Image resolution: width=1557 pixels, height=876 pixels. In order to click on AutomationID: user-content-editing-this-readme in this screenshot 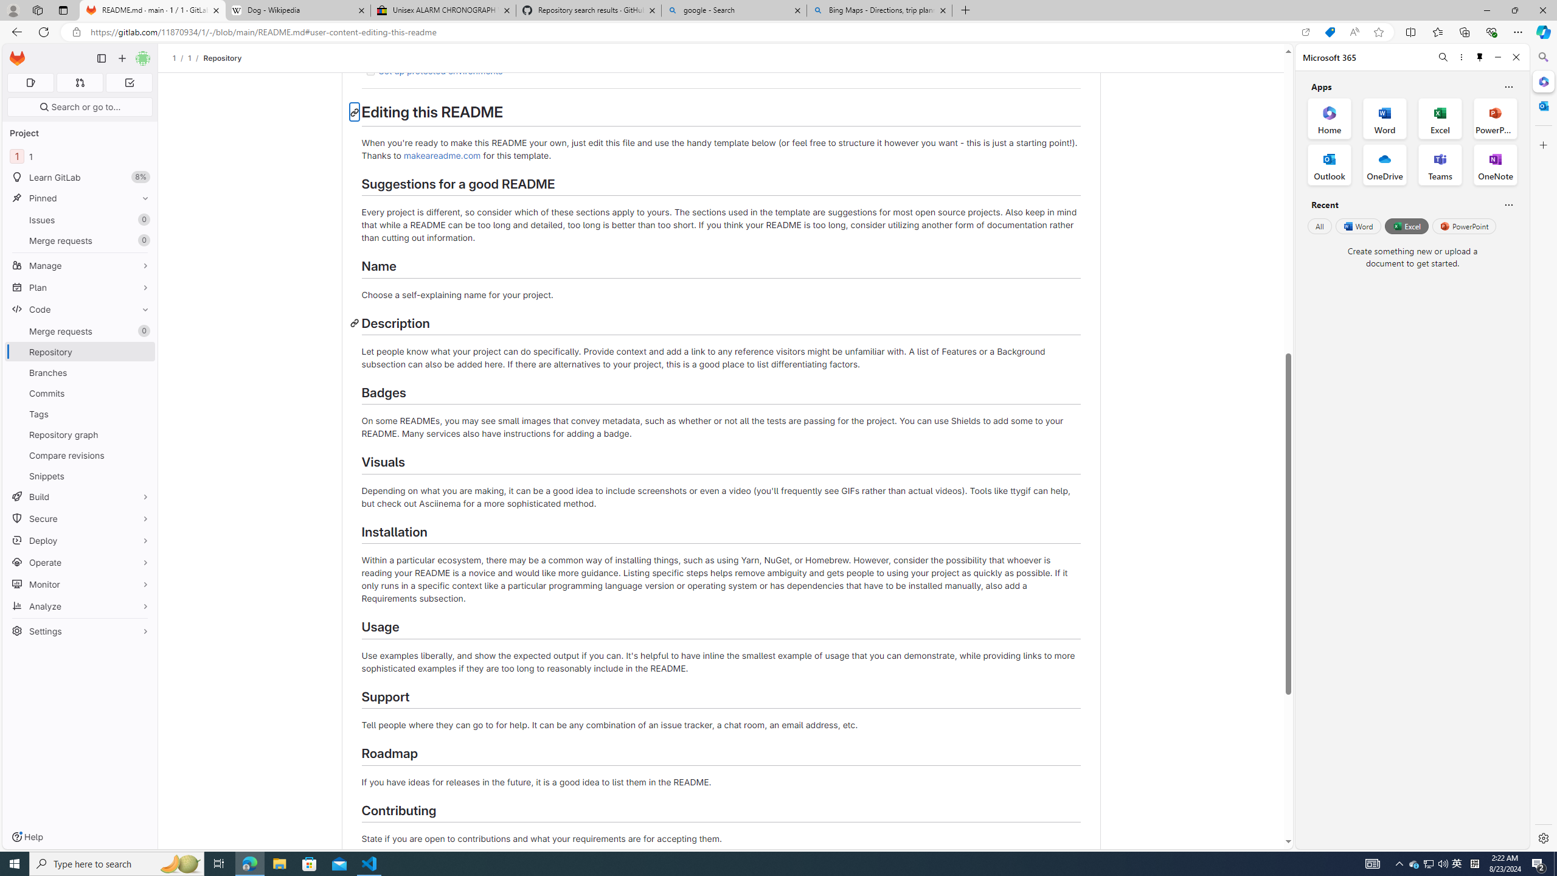, I will do `click(354, 112)`.